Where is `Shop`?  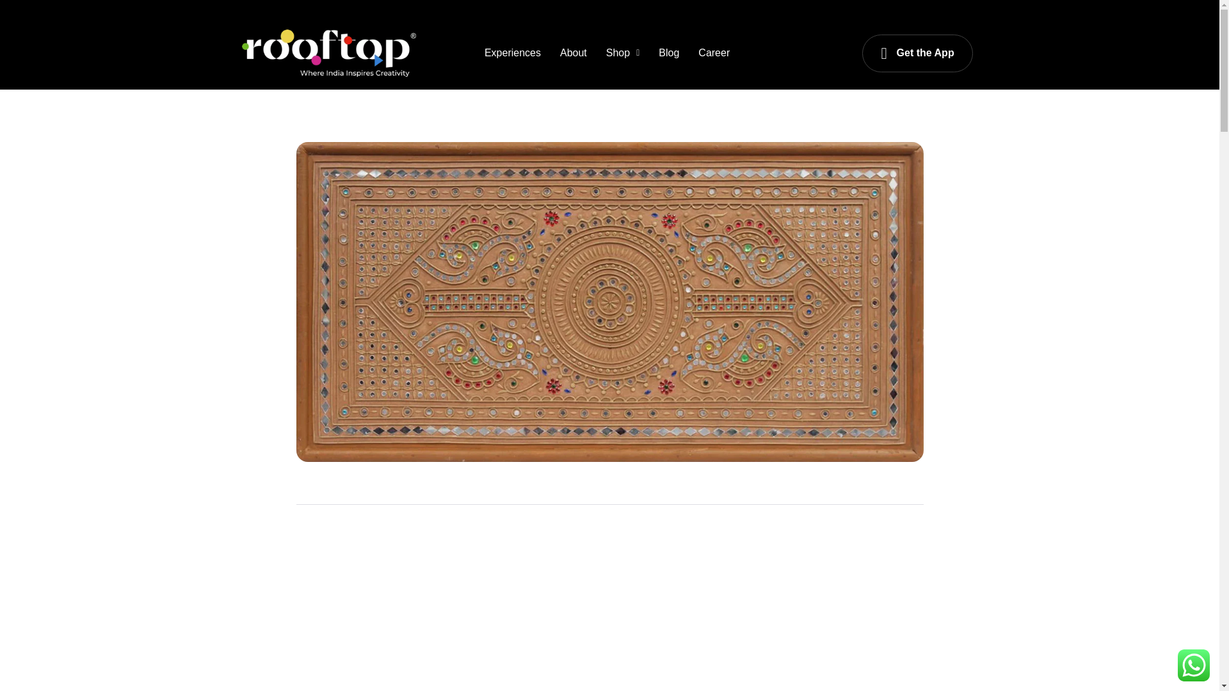 Shop is located at coordinates (623, 52).